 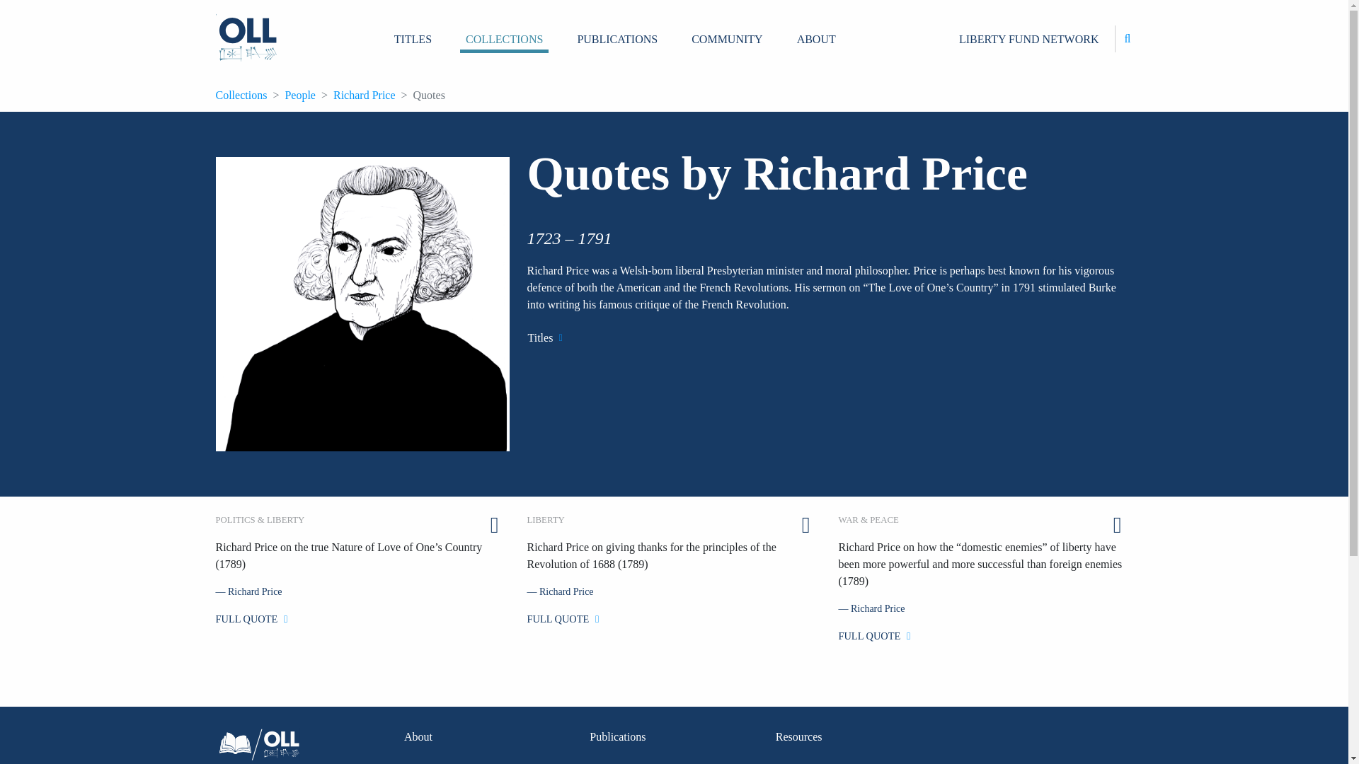 I want to click on LIBERTY FUND NETWORK, so click(x=1029, y=39).